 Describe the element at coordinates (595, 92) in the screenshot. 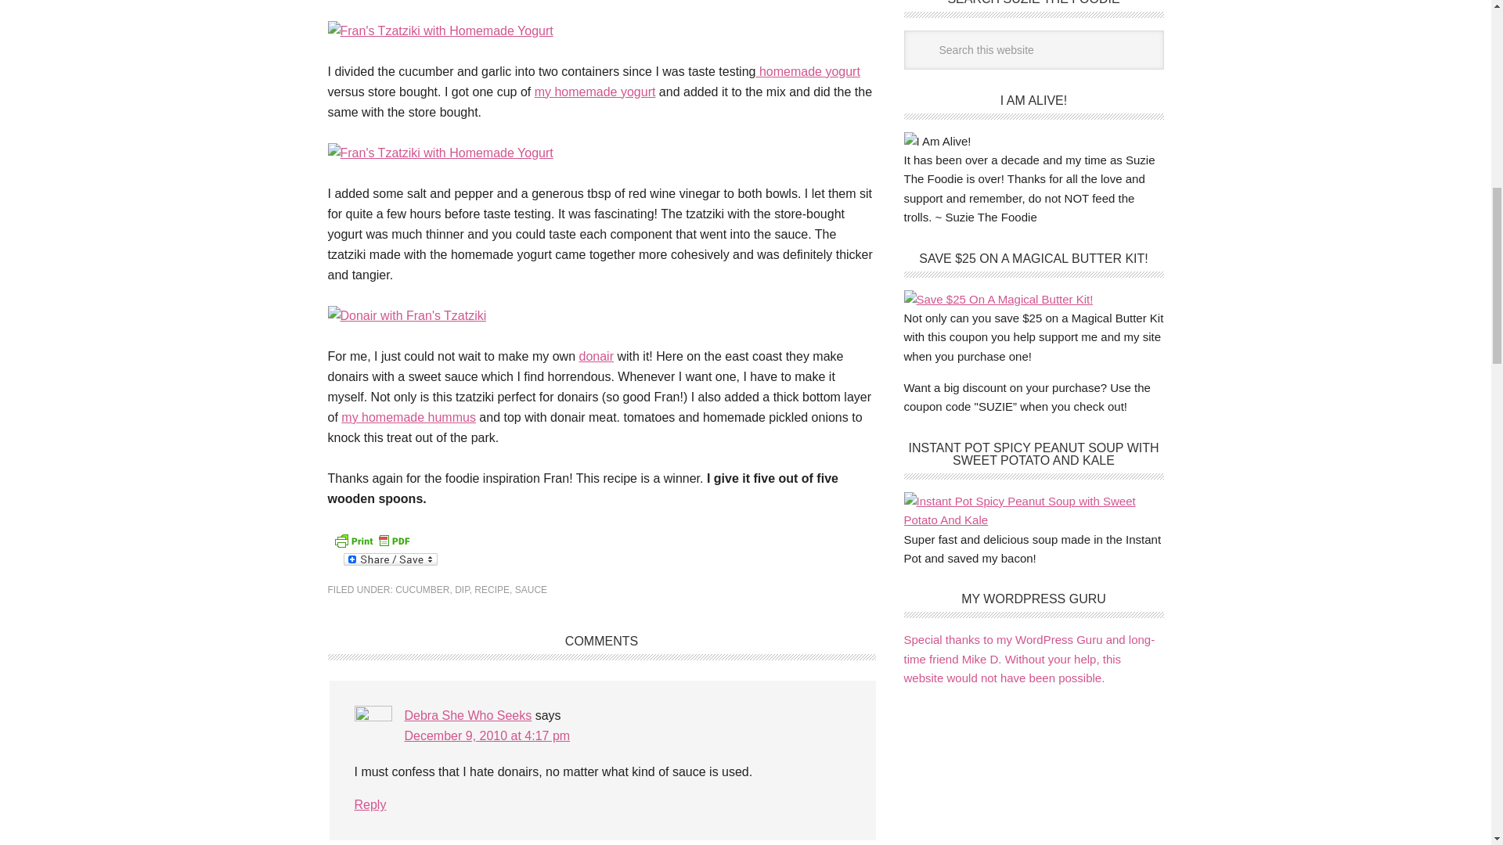

I see `my homemade yogurt` at that location.